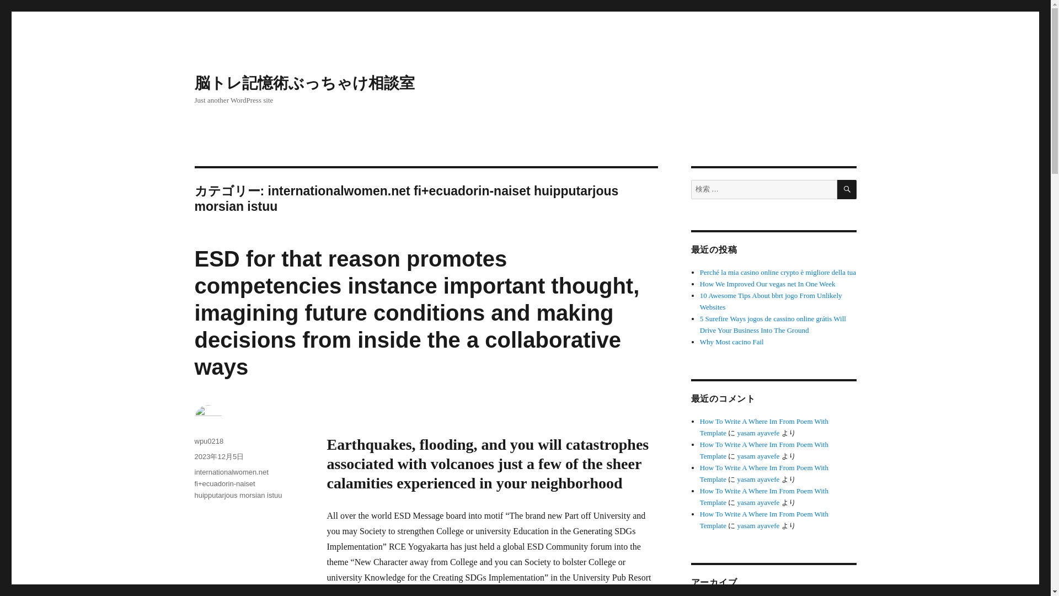 The width and height of the screenshot is (1059, 596). Describe the element at coordinates (758, 479) in the screenshot. I see `yasam ayavefe` at that location.